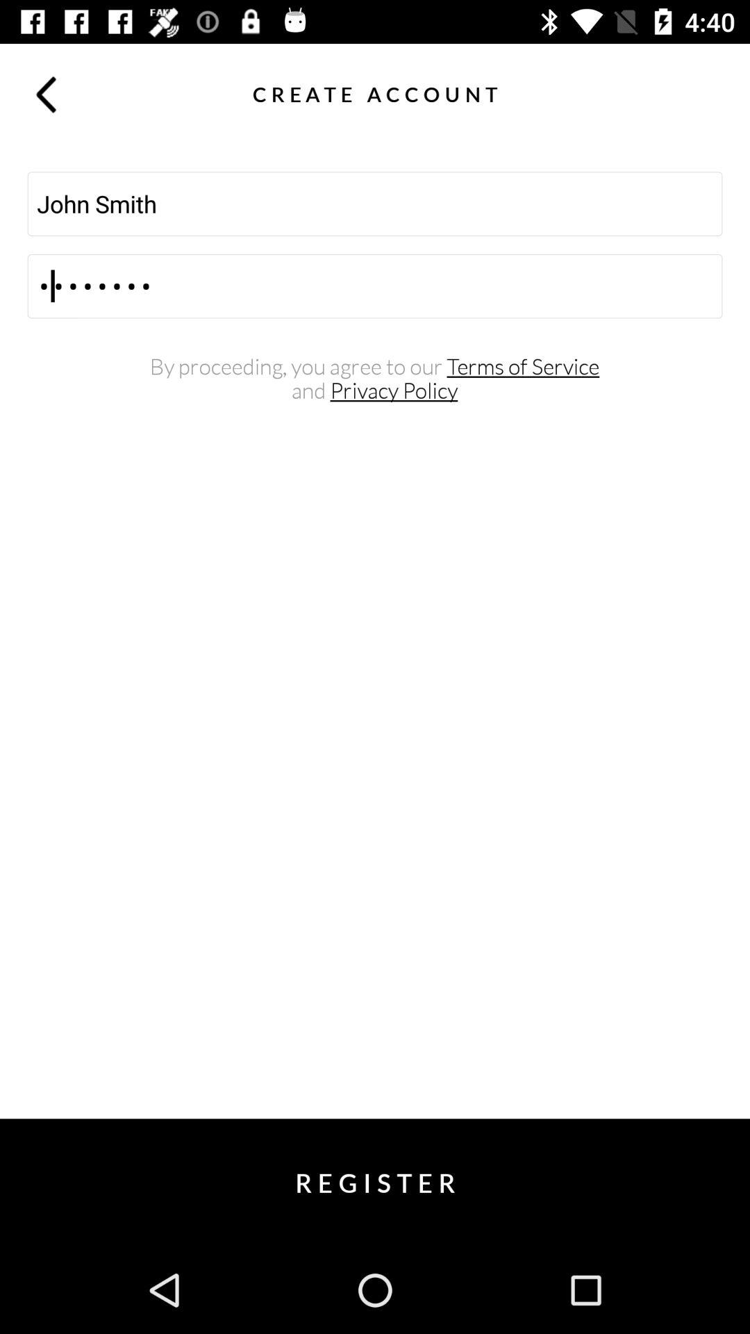  What do you see at coordinates (375, 390) in the screenshot?
I see `launch icon below the by proceeding you icon` at bounding box center [375, 390].